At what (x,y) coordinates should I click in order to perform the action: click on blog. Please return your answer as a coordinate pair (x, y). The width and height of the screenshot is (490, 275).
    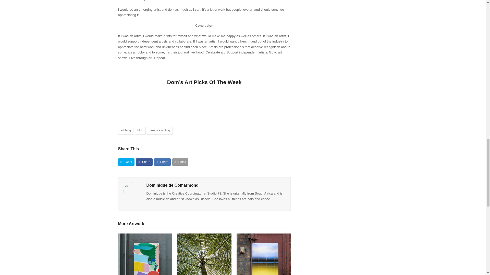
    Looking at the image, I should click on (140, 131).